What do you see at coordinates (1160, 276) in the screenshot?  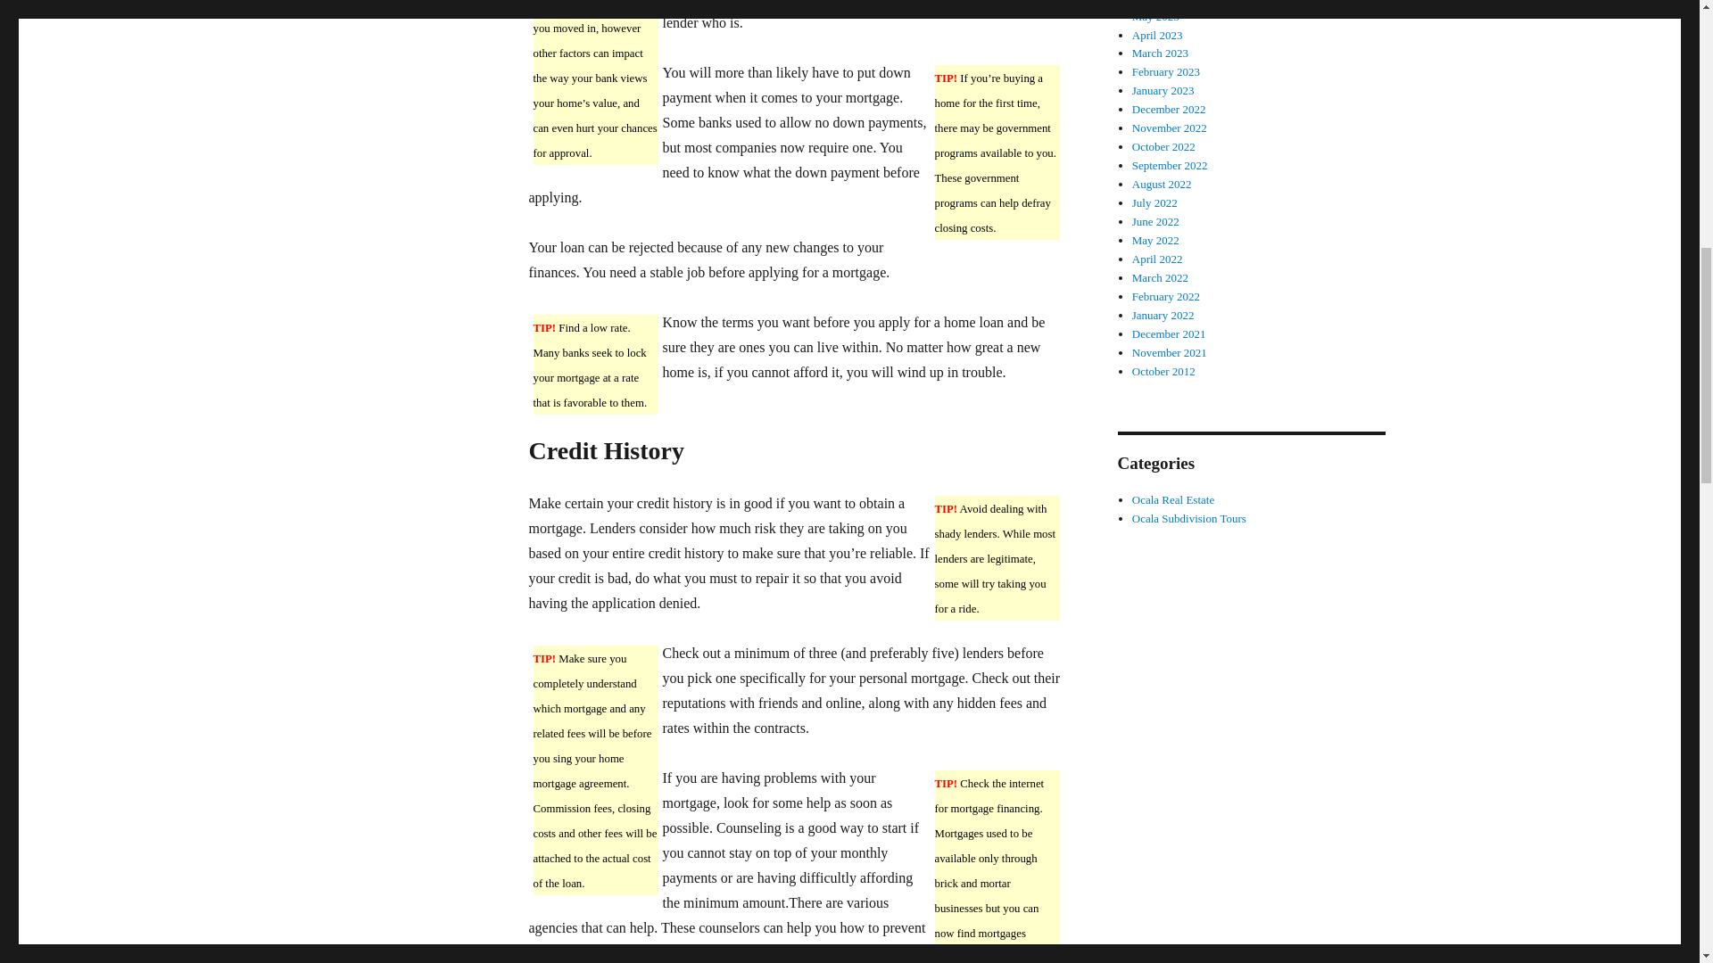 I see `March 2022` at bounding box center [1160, 276].